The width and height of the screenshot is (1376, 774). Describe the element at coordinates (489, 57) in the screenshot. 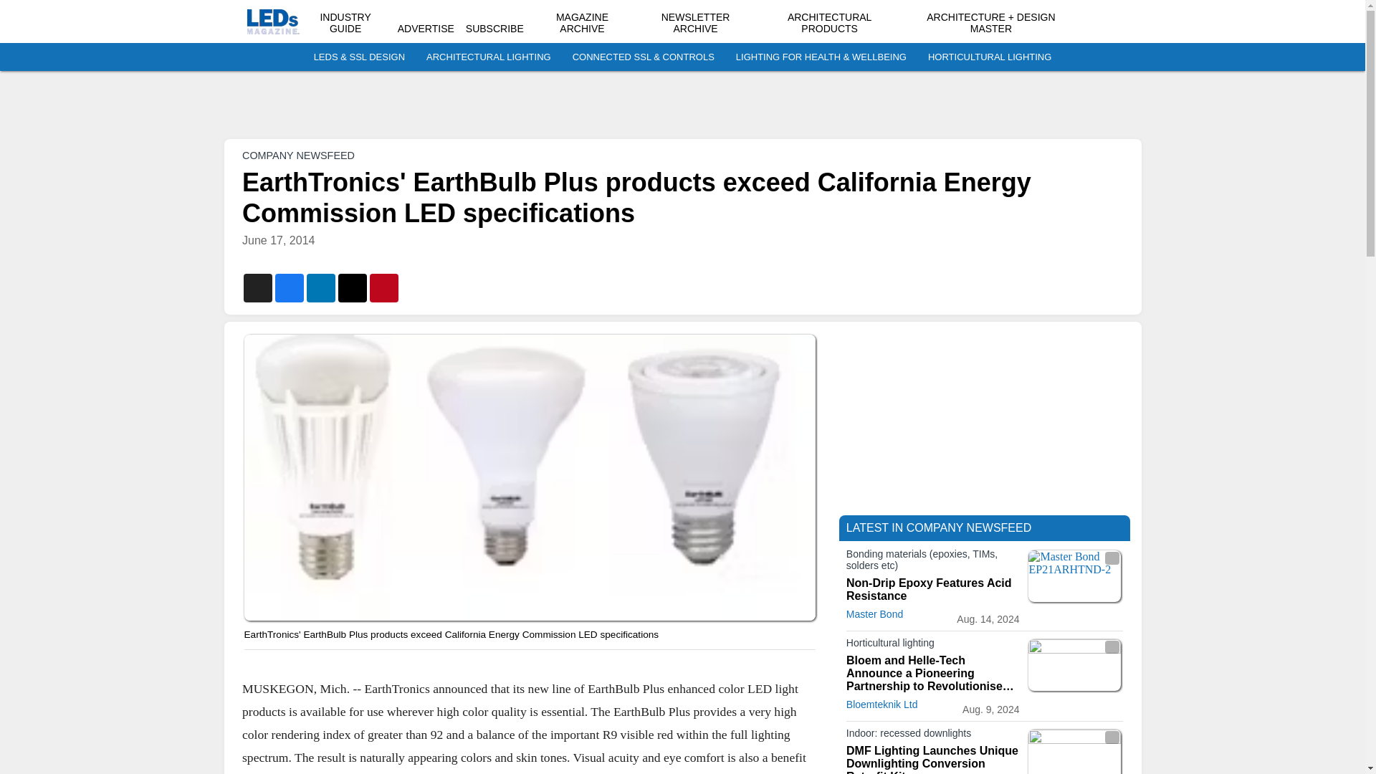

I see `ARCHITECTURAL LIGHTING` at that location.